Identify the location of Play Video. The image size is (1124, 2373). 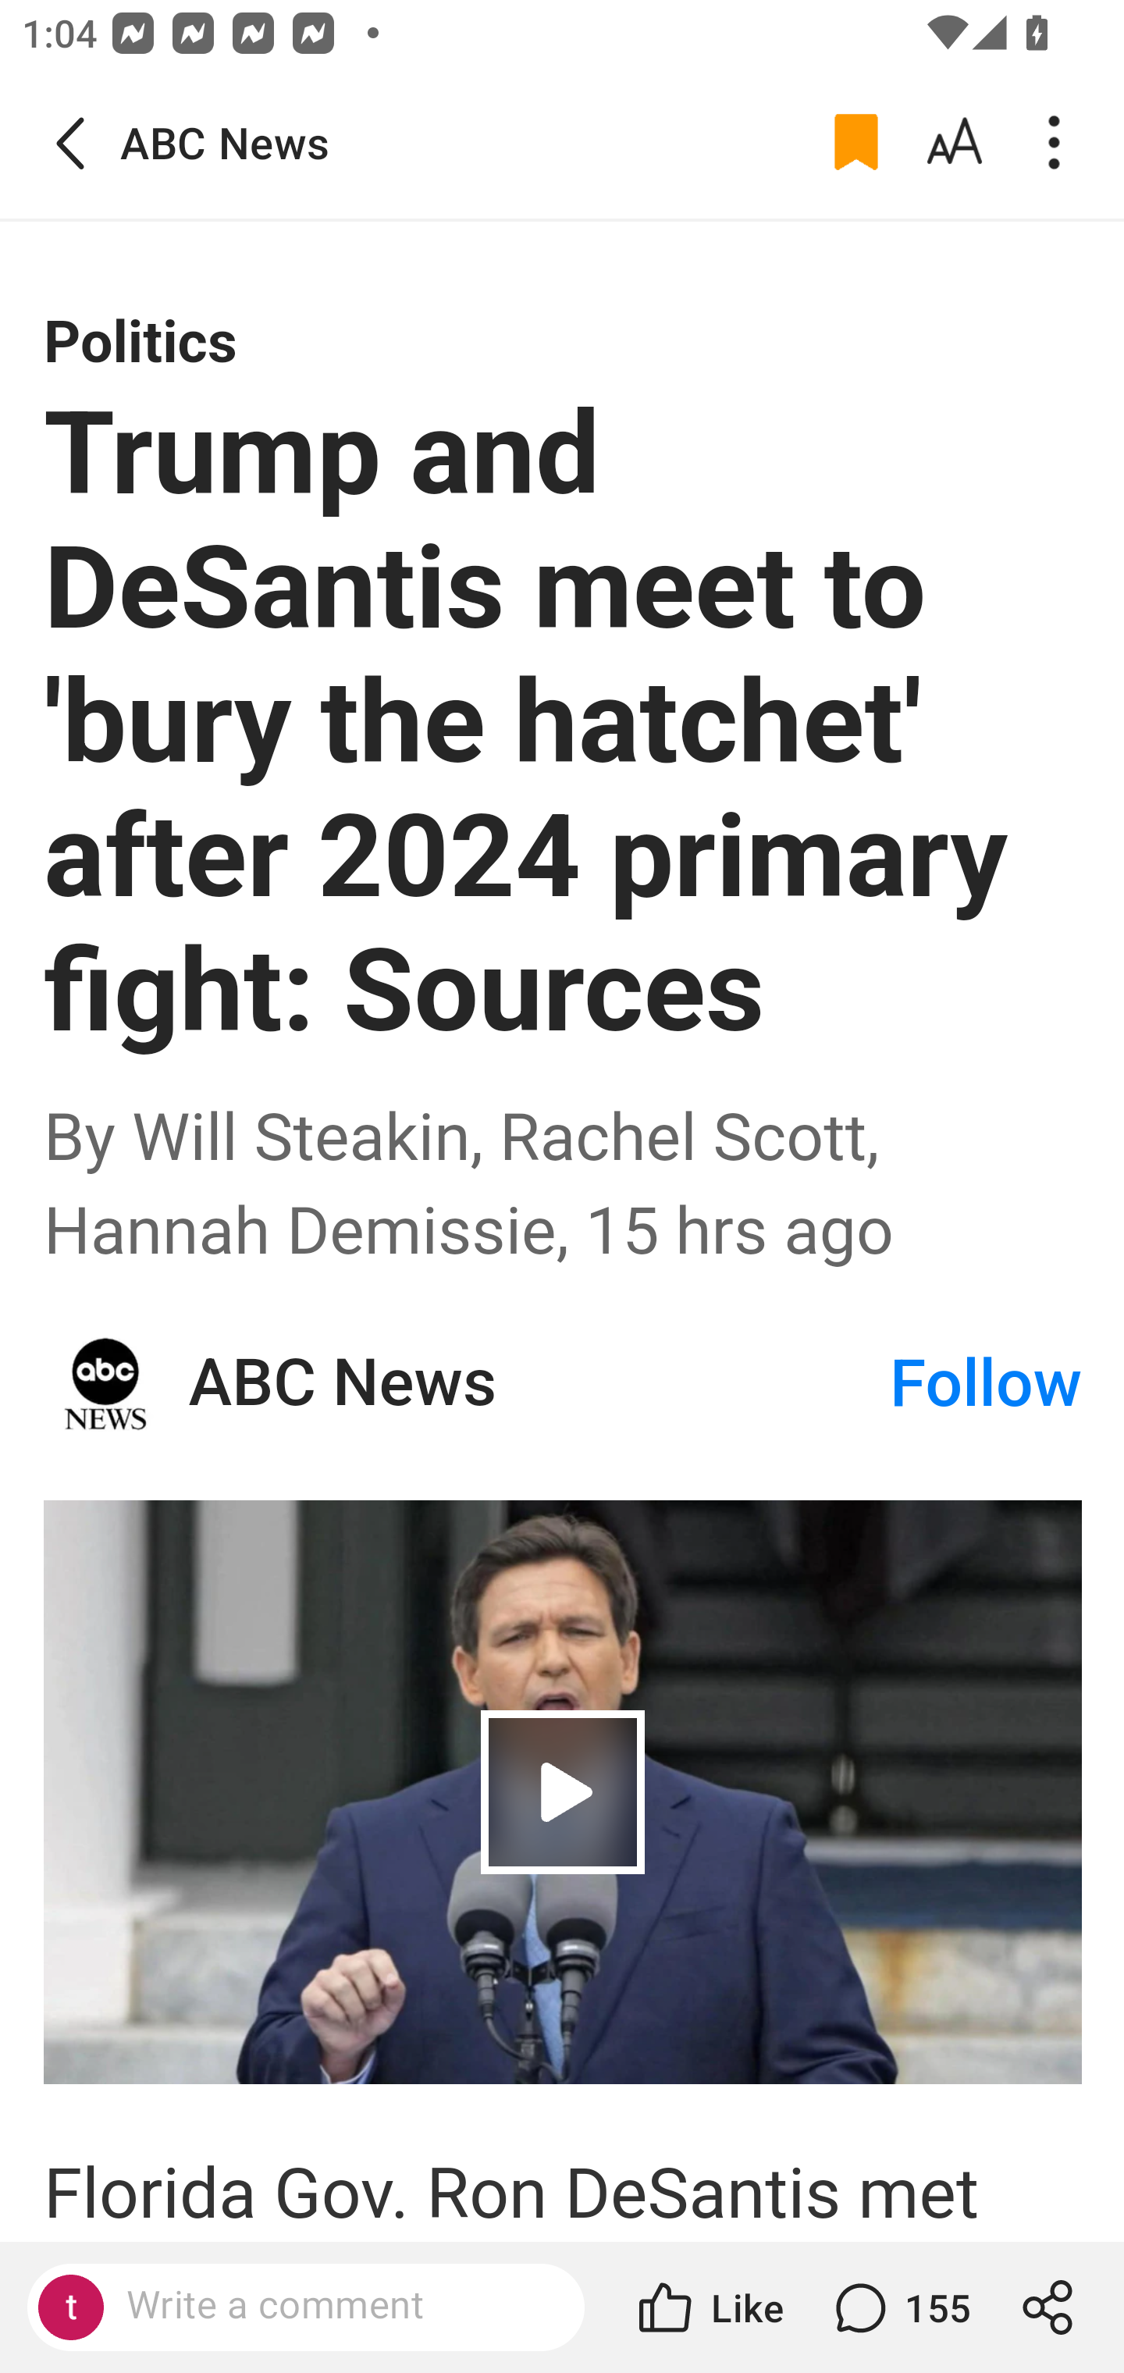
(564, 1790).